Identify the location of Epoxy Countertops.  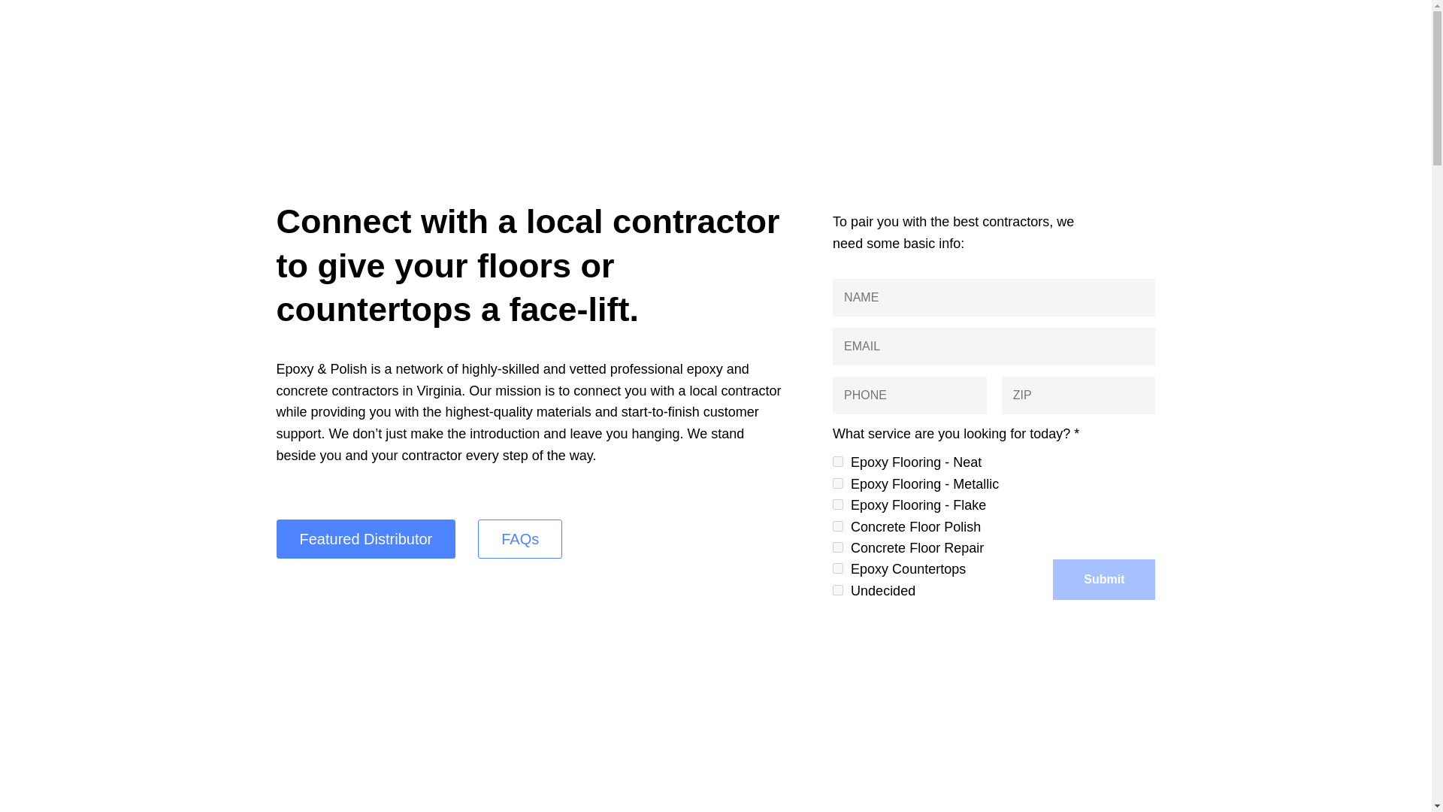
(837, 568).